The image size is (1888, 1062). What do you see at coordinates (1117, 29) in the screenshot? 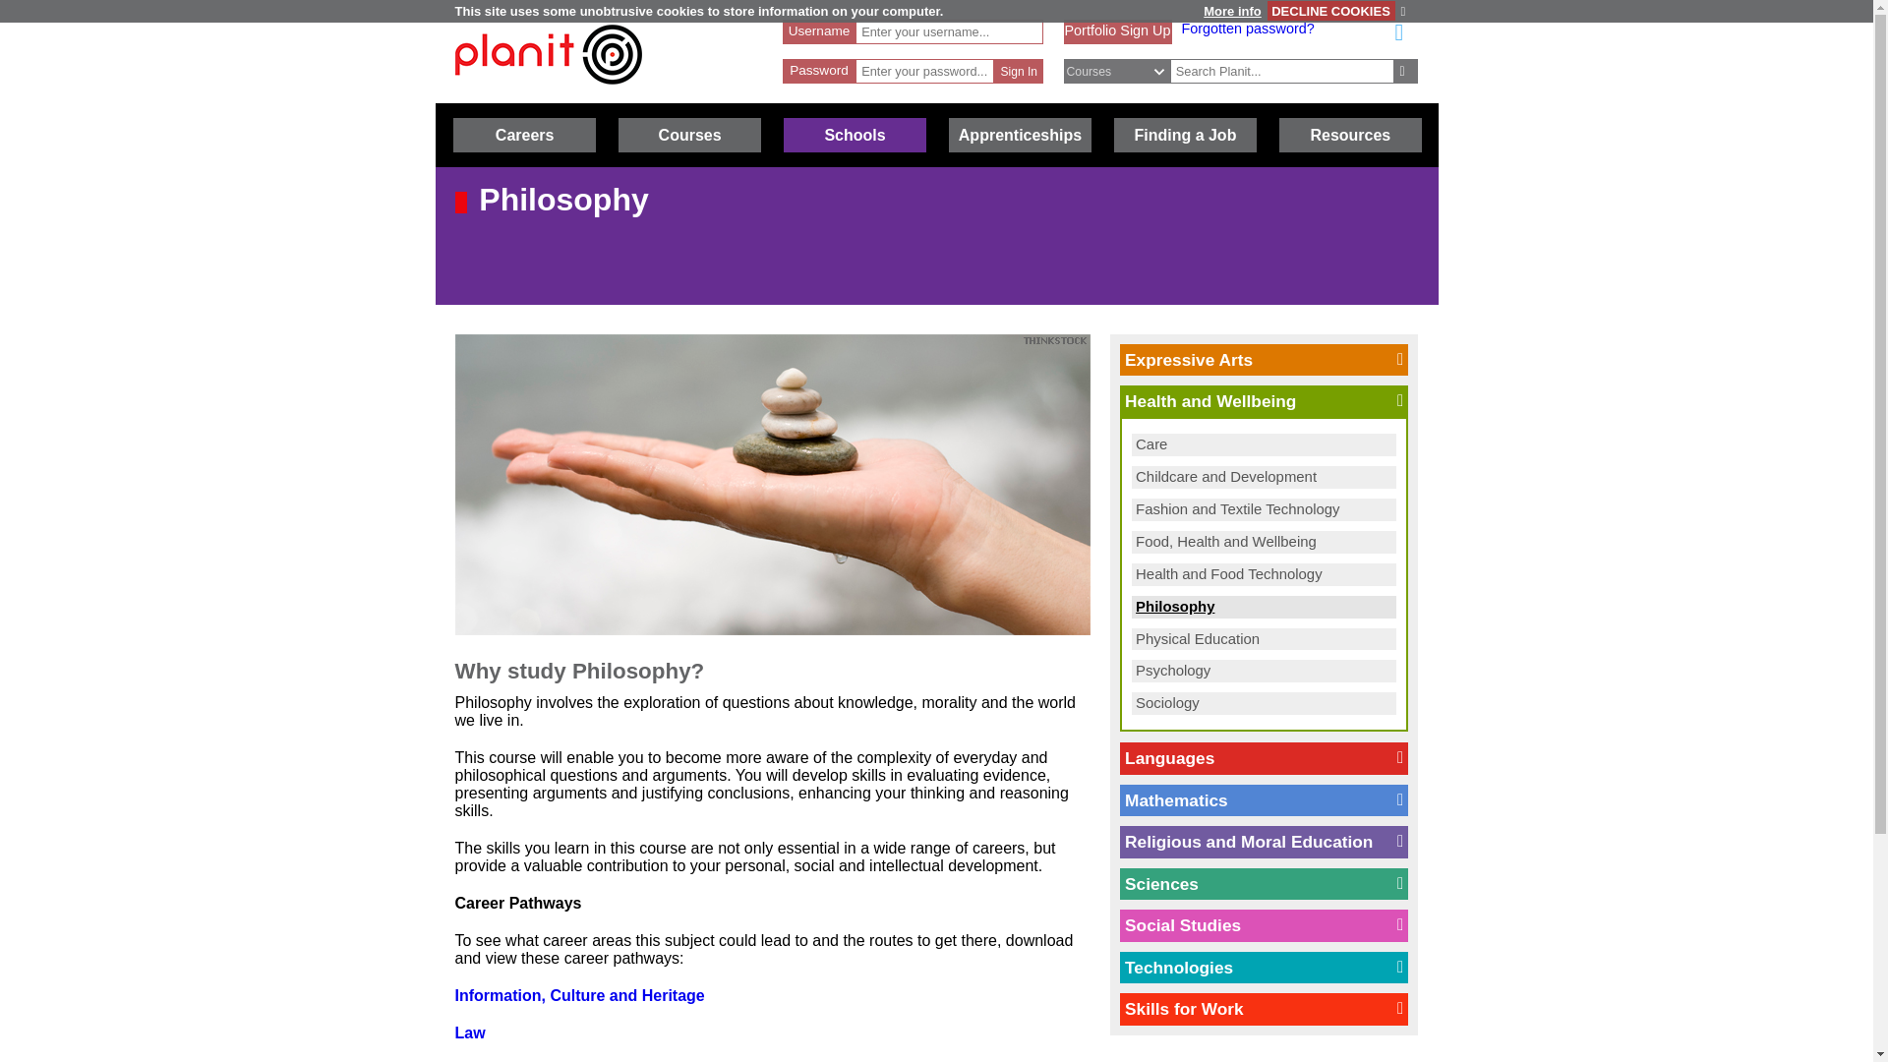
I see `Portfolio Sign Up` at bounding box center [1117, 29].